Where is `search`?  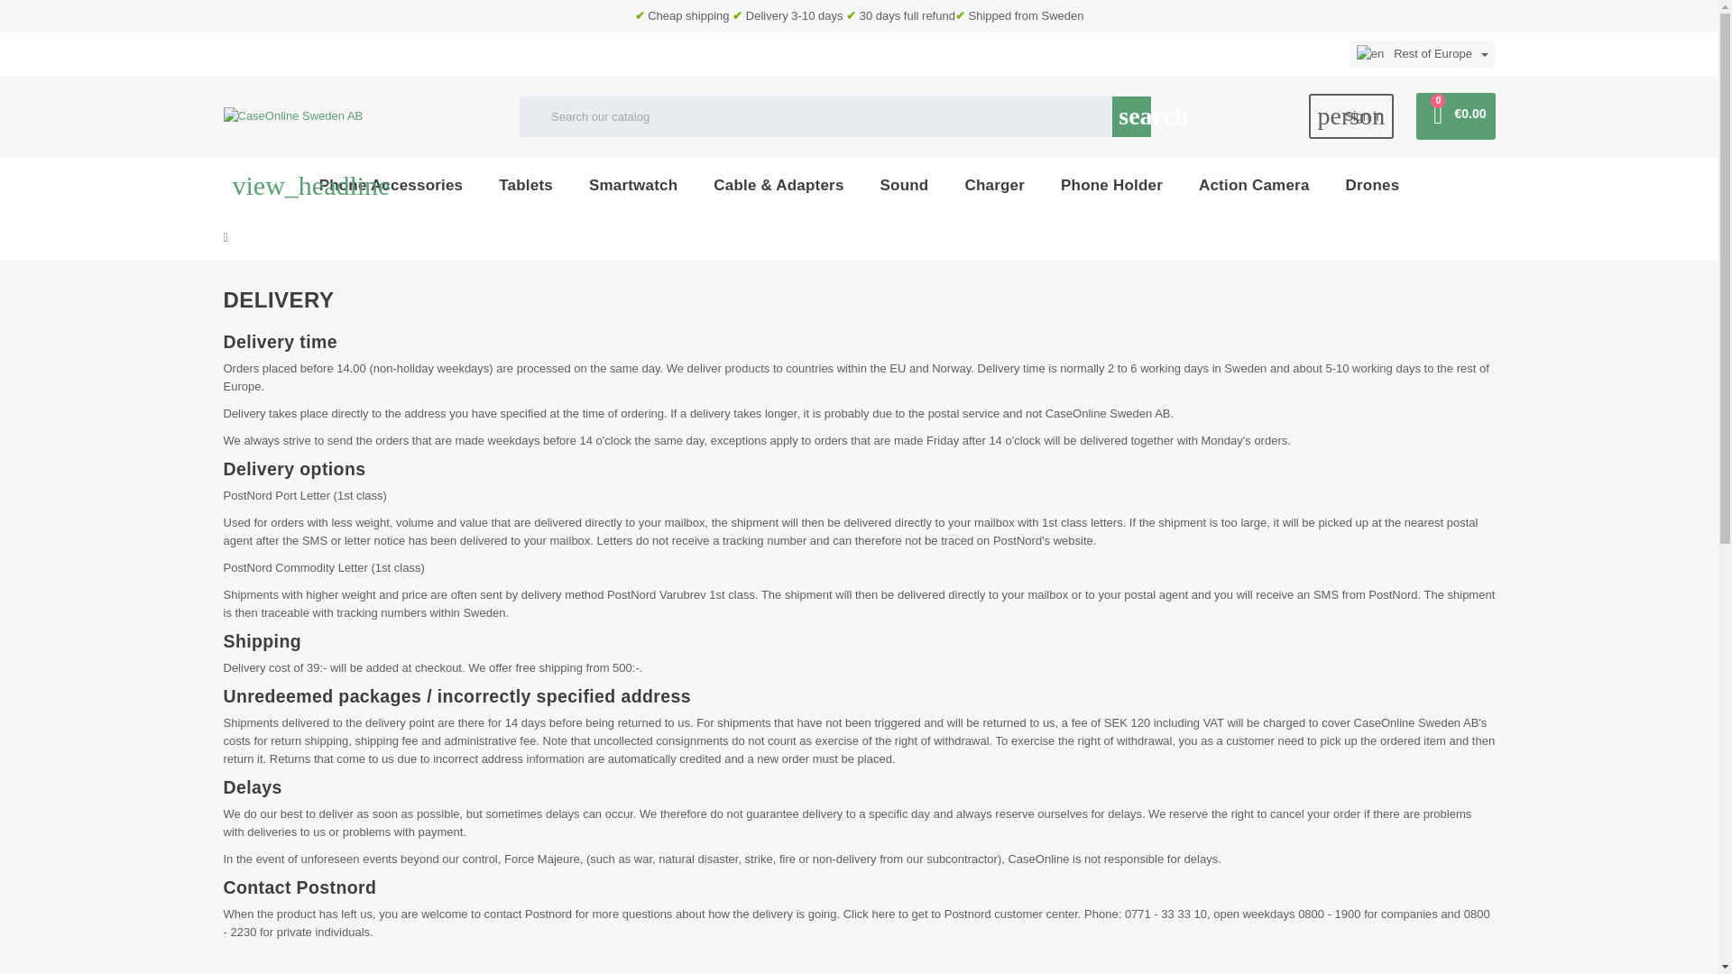
search is located at coordinates (1131, 115).